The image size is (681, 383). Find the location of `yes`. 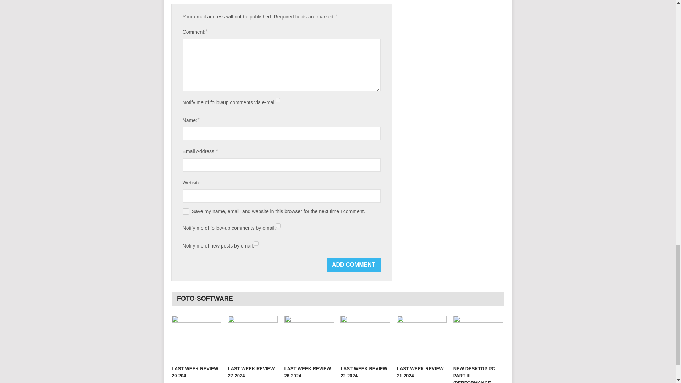

yes is located at coordinates (186, 211).